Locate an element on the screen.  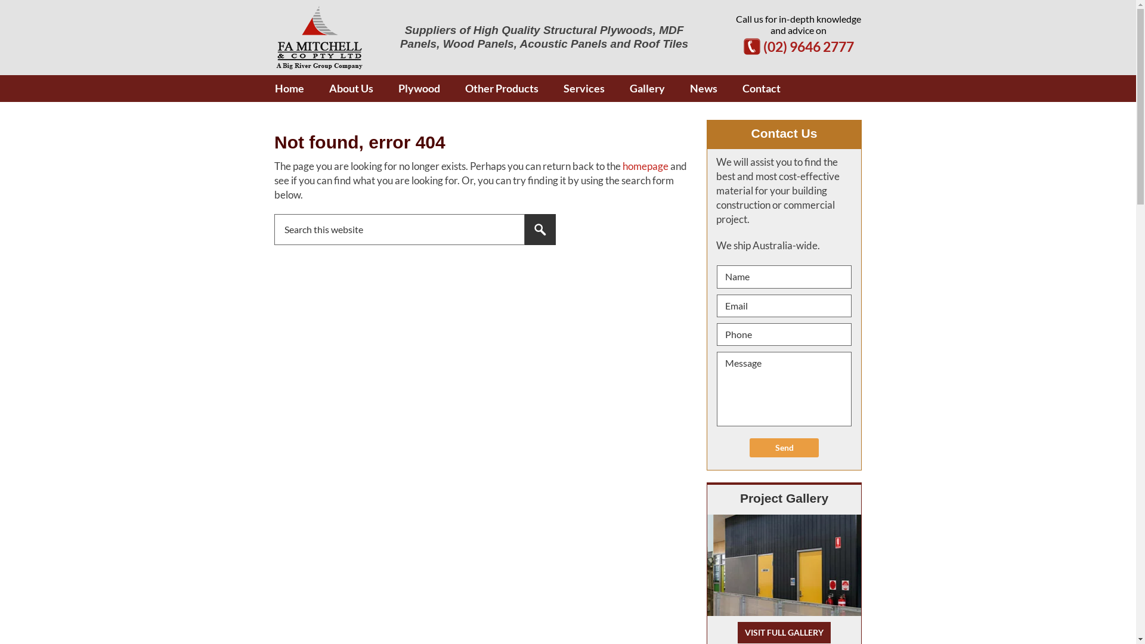
Home is located at coordinates (290, 88).